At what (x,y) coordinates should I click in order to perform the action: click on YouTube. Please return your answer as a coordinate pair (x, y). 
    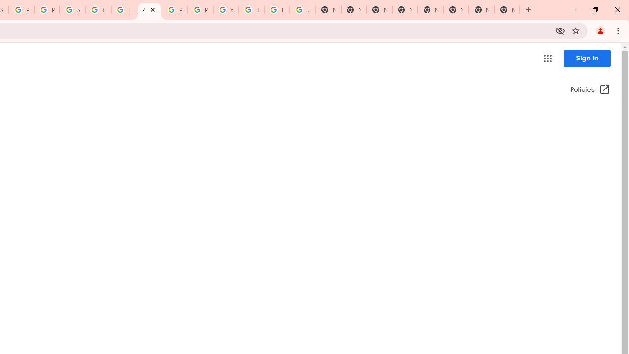
    Looking at the image, I should click on (226, 10).